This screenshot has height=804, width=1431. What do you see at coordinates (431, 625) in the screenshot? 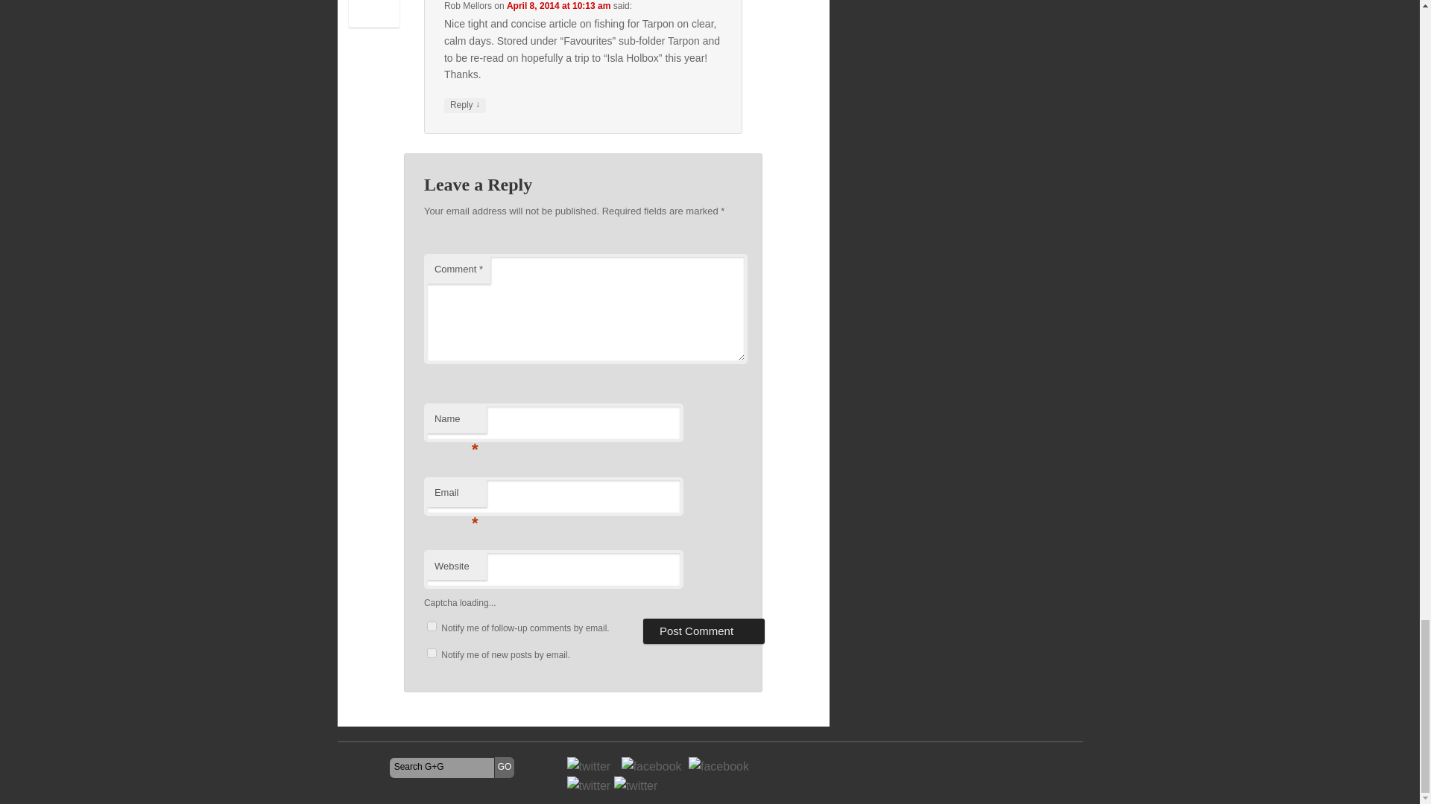
I see `subscribe` at bounding box center [431, 625].